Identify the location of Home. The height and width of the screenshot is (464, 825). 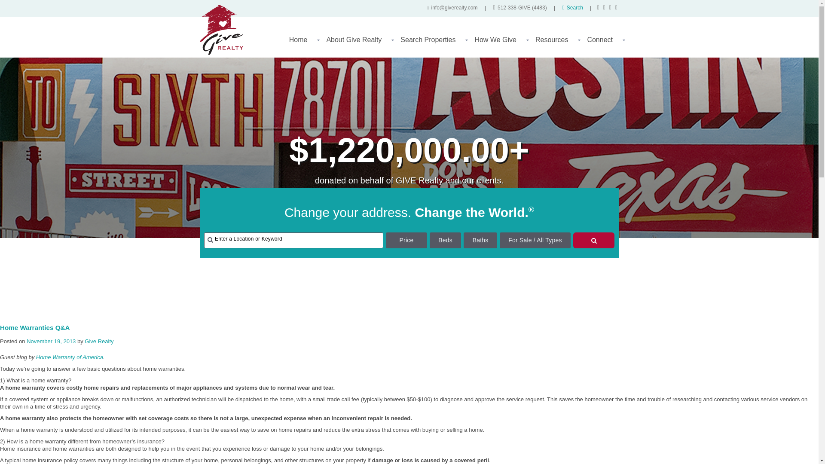
(301, 43).